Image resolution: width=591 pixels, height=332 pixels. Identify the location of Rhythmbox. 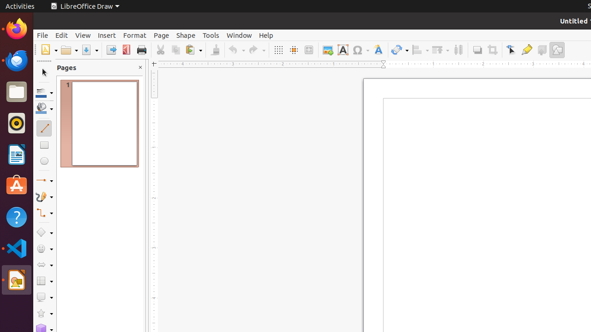
(17, 123).